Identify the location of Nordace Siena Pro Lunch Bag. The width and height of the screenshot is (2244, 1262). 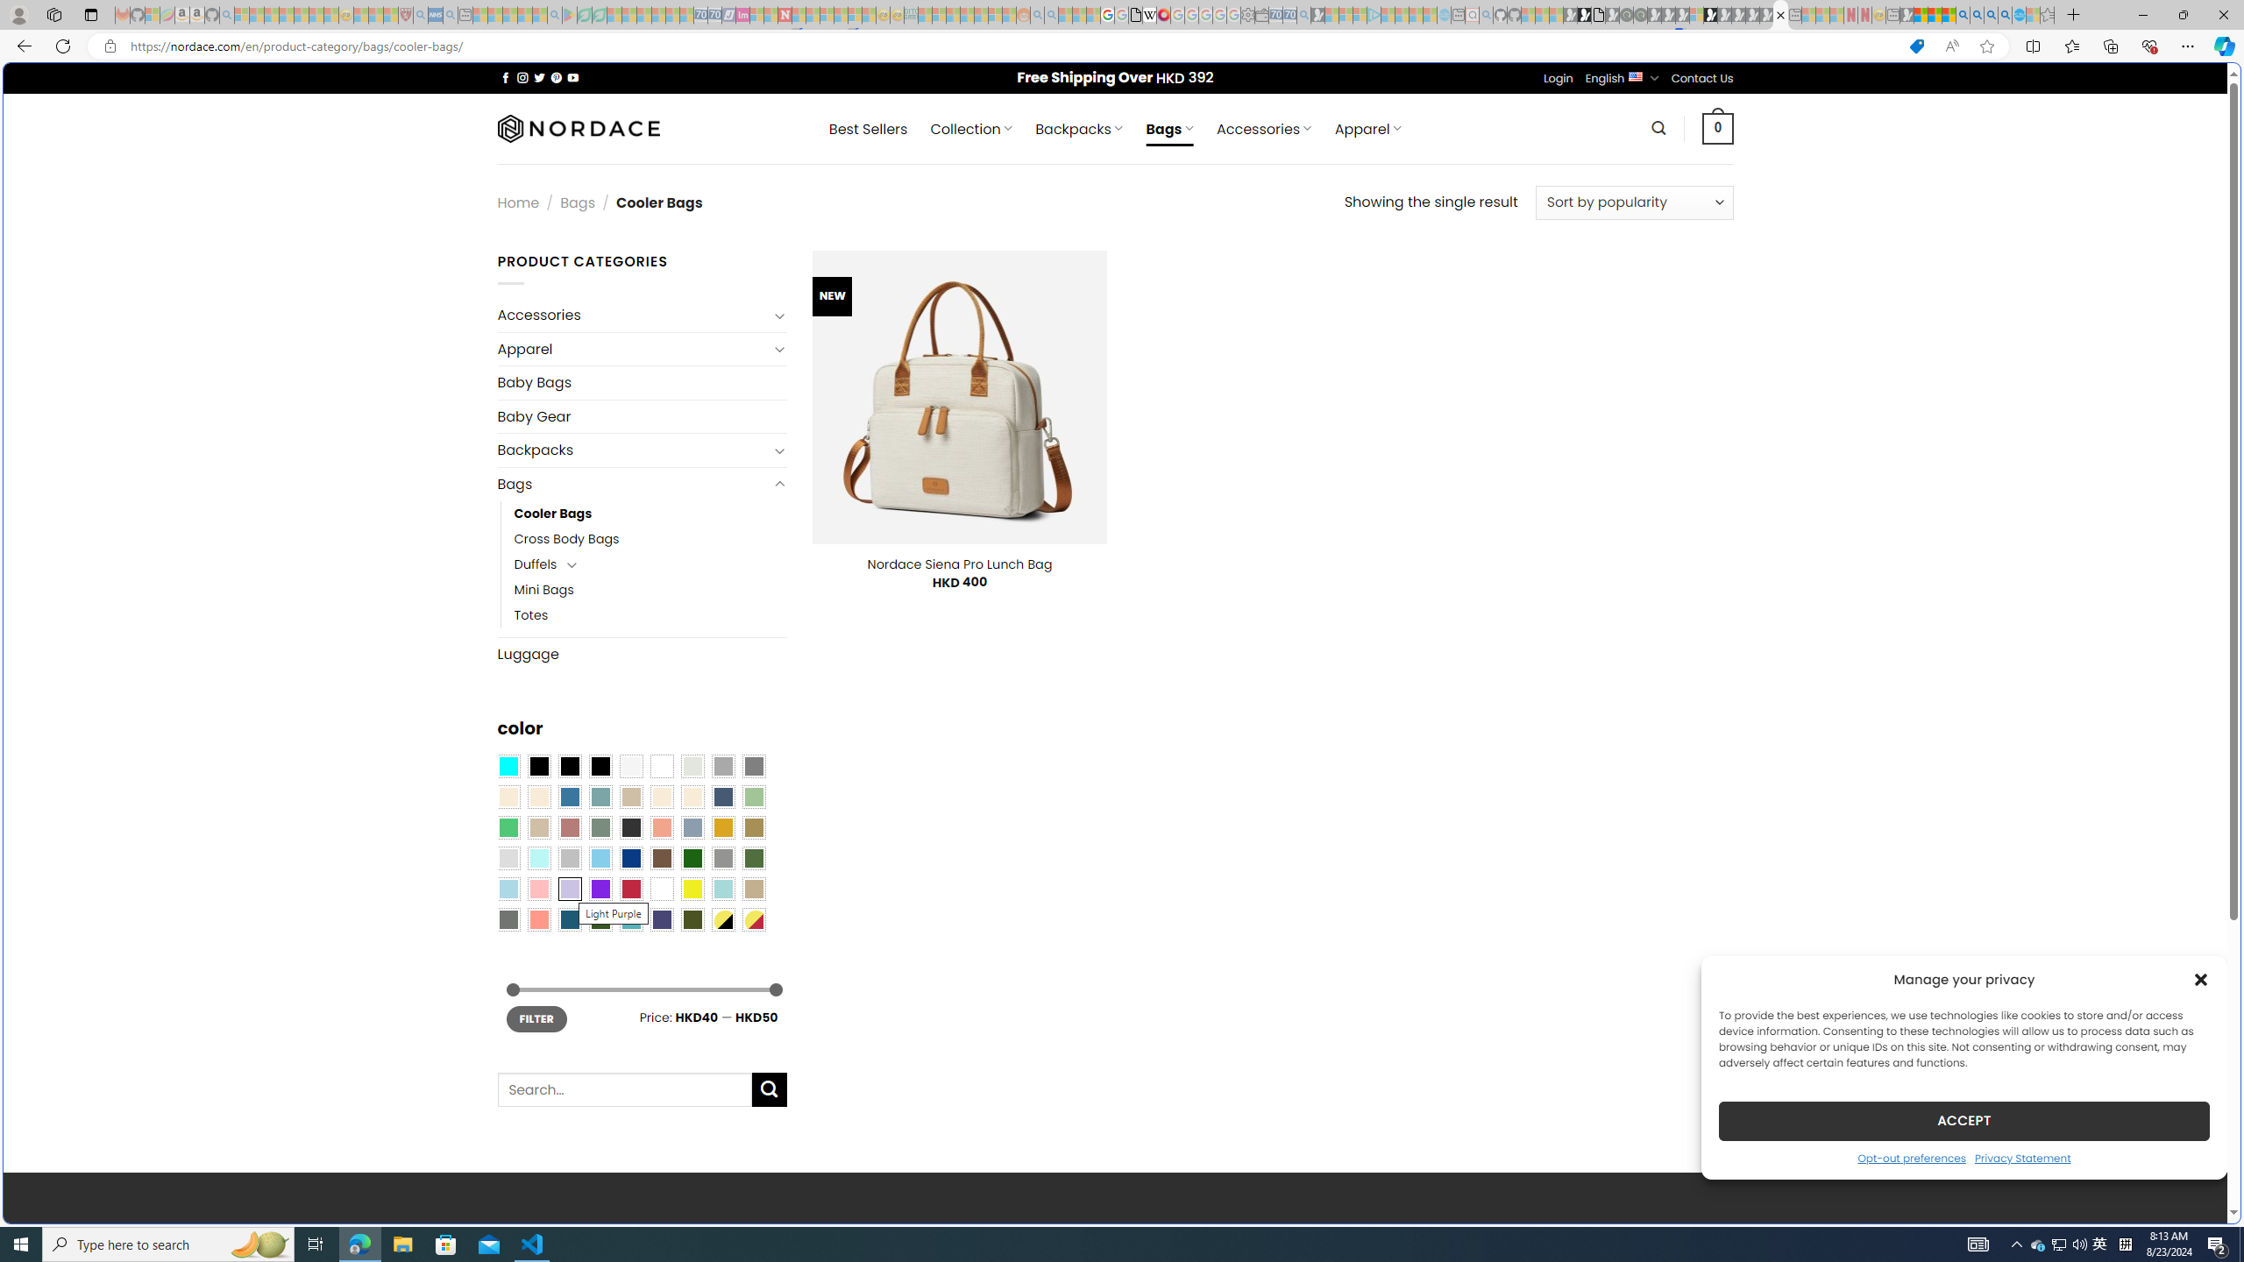
(959, 564).